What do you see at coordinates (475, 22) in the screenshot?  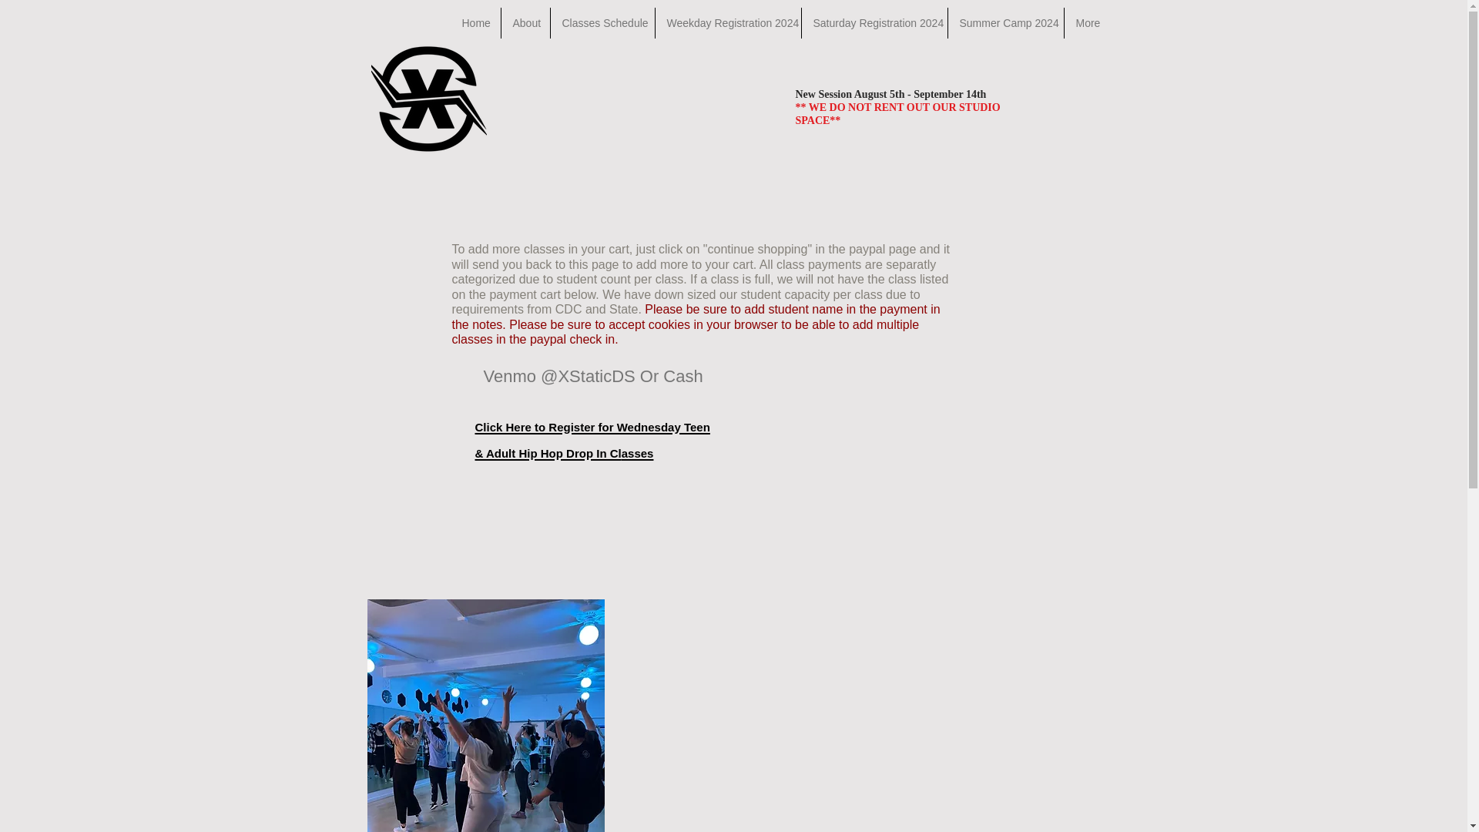 I see `Home` at bounding box center [475, 22].